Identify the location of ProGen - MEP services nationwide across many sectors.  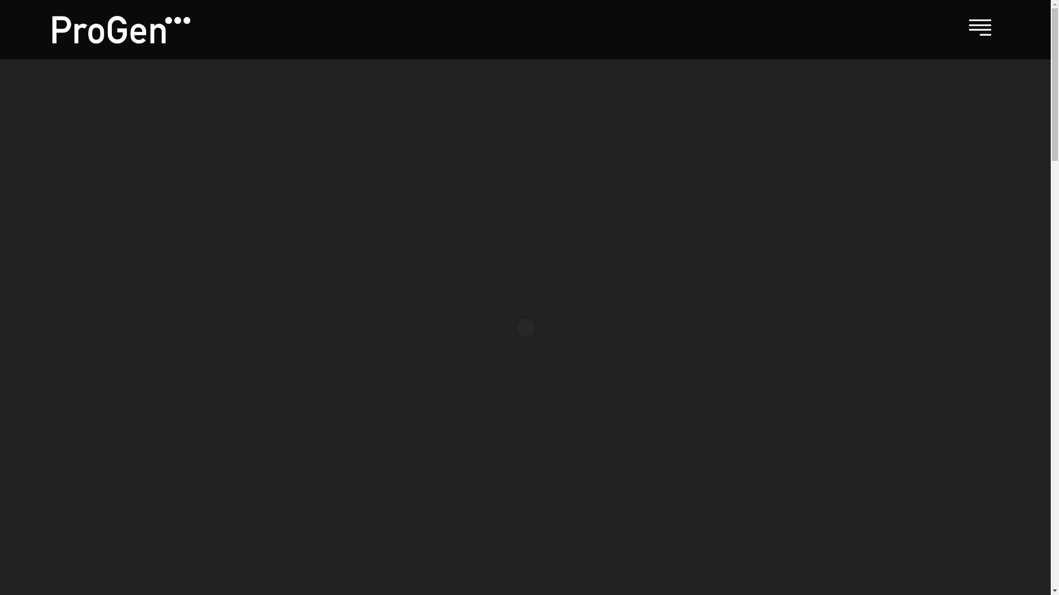
(121, 29).